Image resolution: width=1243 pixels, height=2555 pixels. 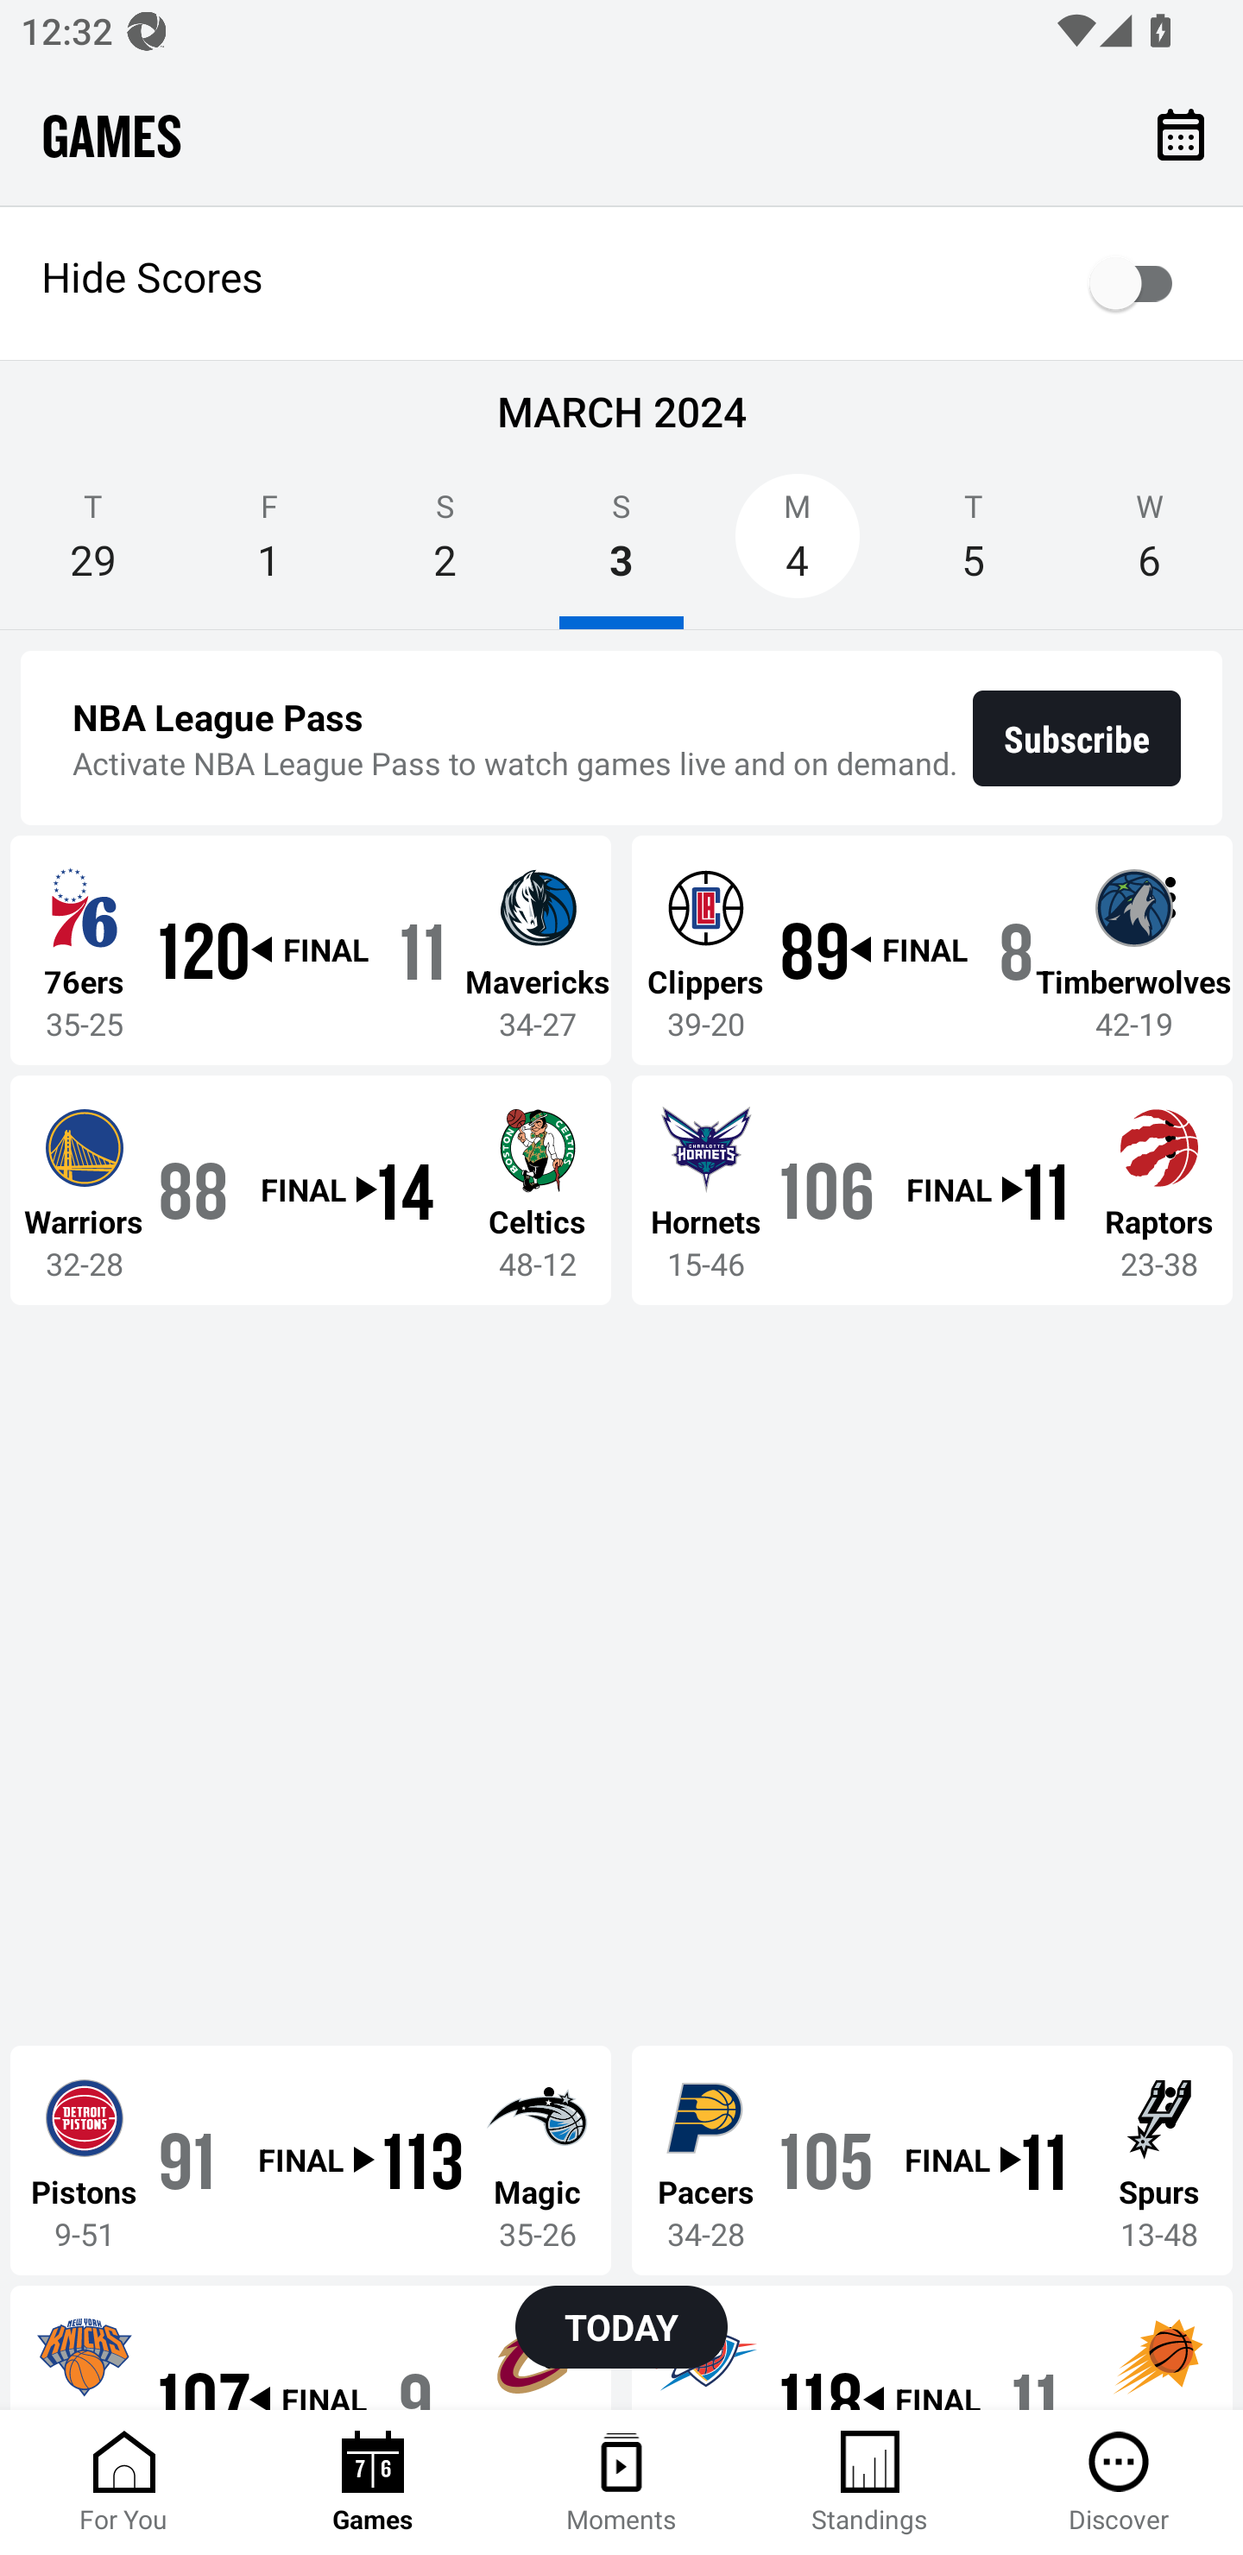 What do you see at coordinates (1181, 133) in the screenshot?
I see `Calendar` at bounding box center [1181, 133].